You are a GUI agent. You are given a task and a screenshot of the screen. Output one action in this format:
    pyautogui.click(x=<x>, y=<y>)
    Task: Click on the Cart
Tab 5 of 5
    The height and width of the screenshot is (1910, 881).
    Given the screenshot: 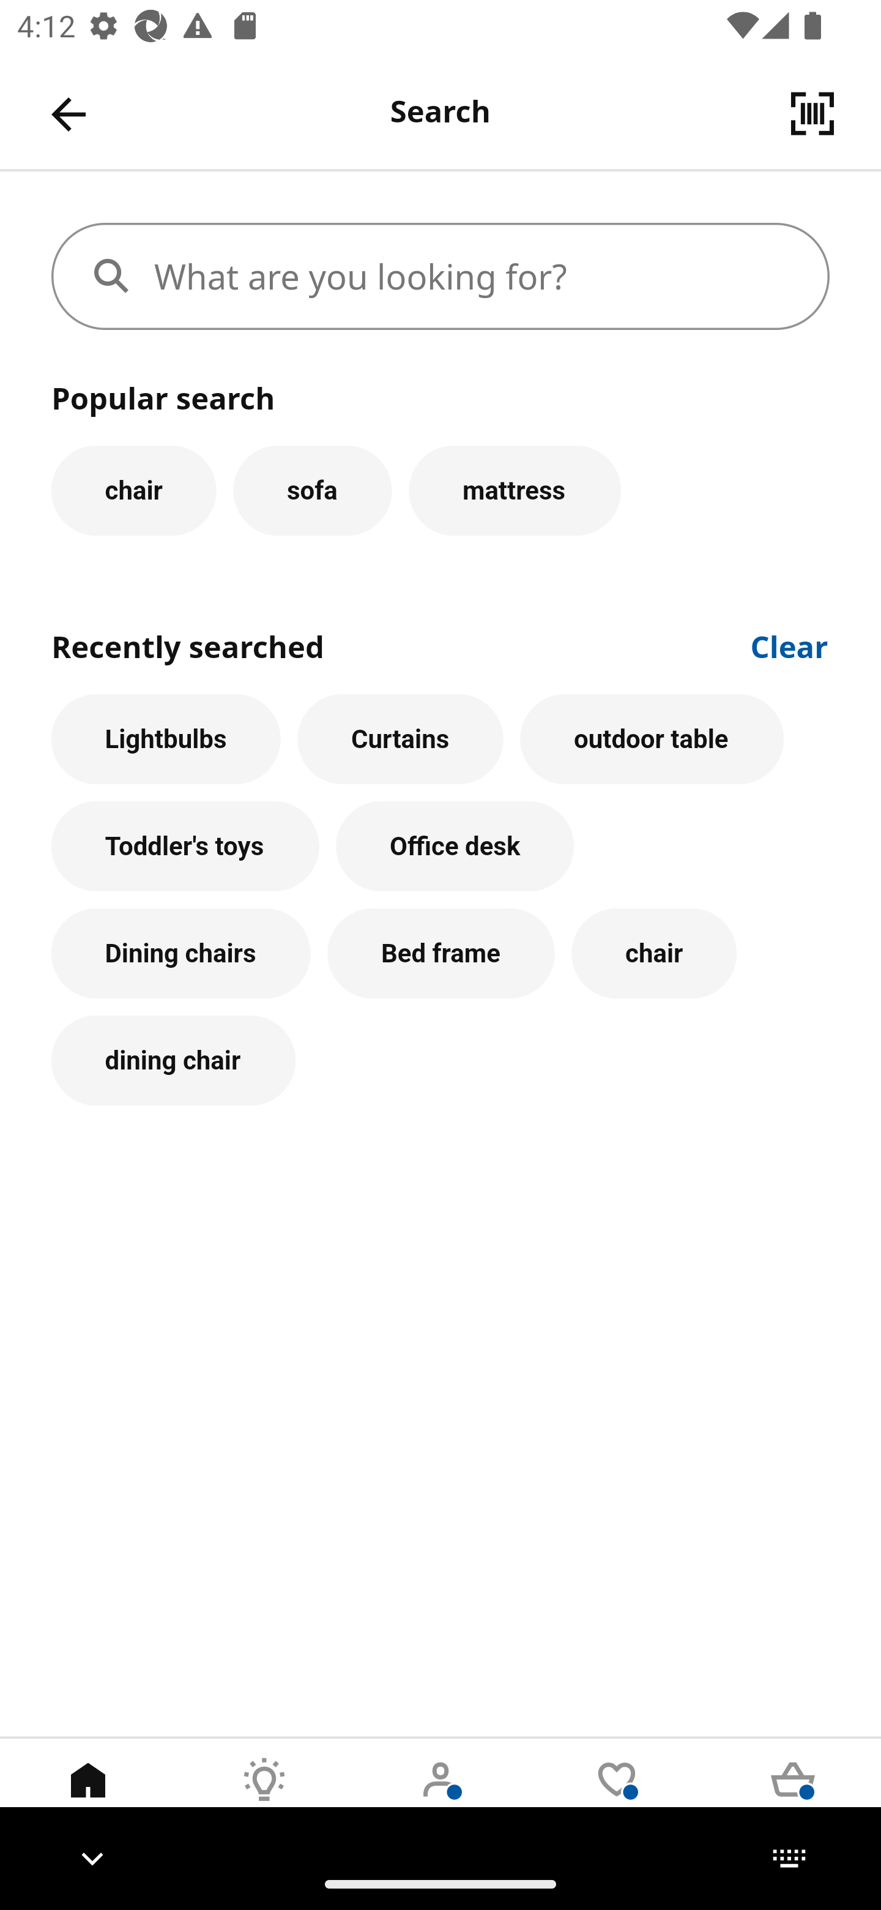 What is the action you would take?
    pyautogui.click(x=793, y=1798)
    